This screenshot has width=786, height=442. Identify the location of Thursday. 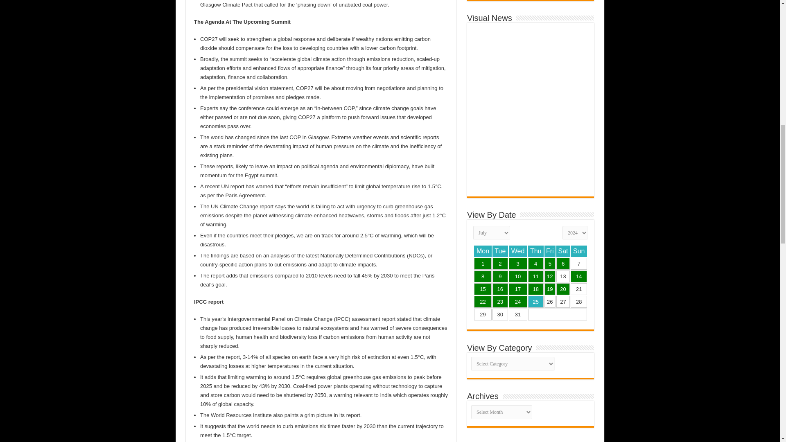
(536, 251).